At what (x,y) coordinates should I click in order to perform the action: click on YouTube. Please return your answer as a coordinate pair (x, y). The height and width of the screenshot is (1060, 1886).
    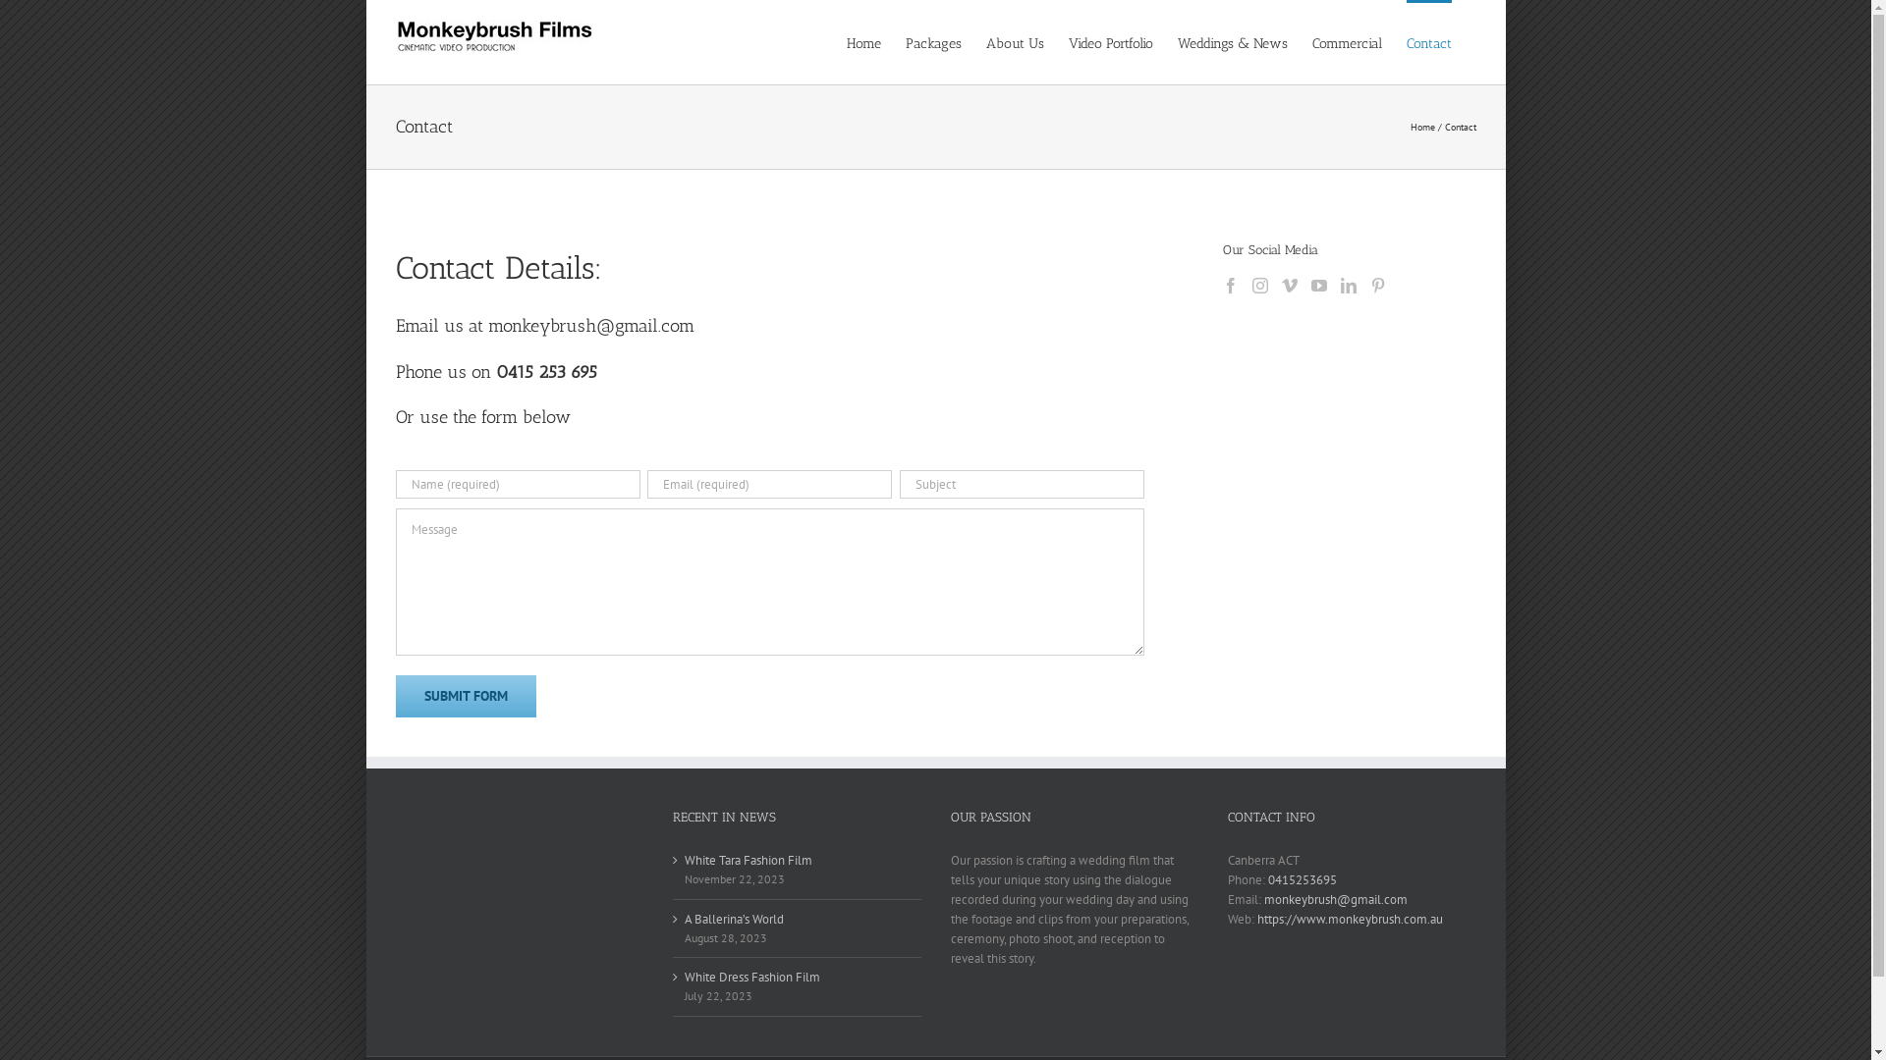
    Looking at the image, I should click on (1319, 286).